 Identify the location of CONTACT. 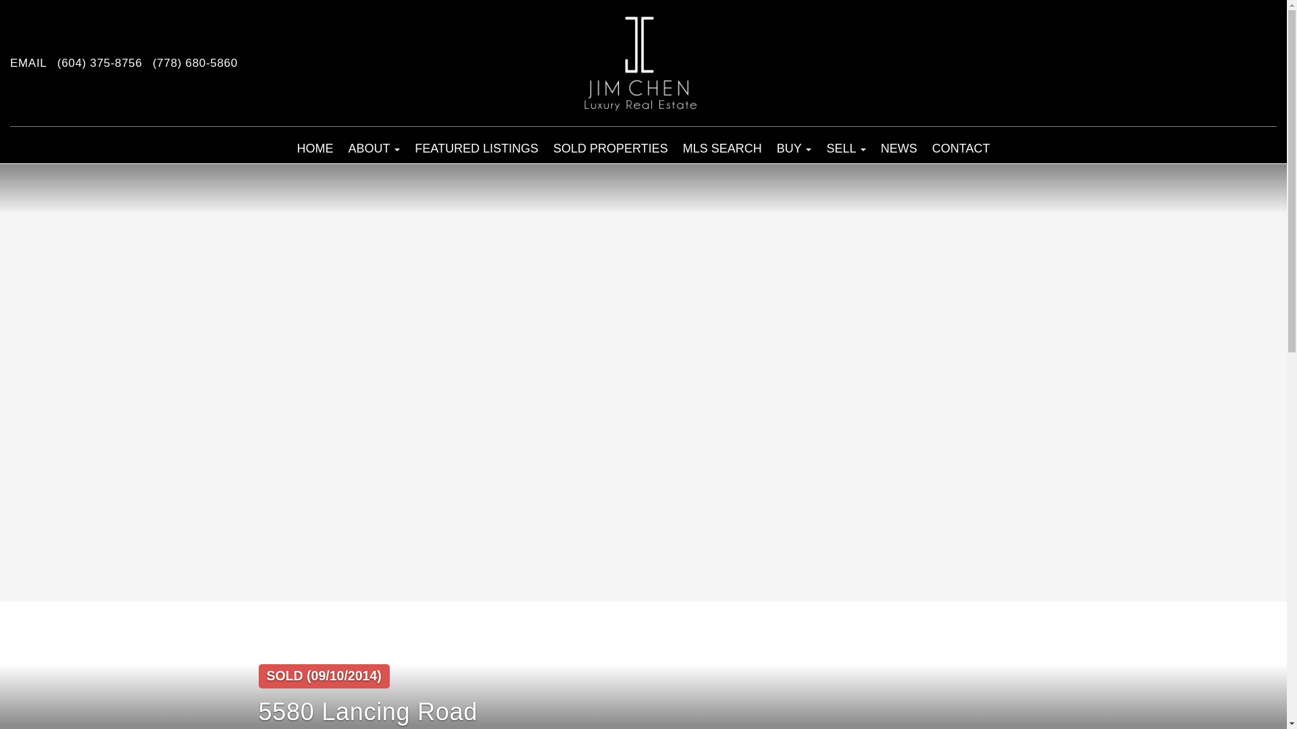
(961, 148).